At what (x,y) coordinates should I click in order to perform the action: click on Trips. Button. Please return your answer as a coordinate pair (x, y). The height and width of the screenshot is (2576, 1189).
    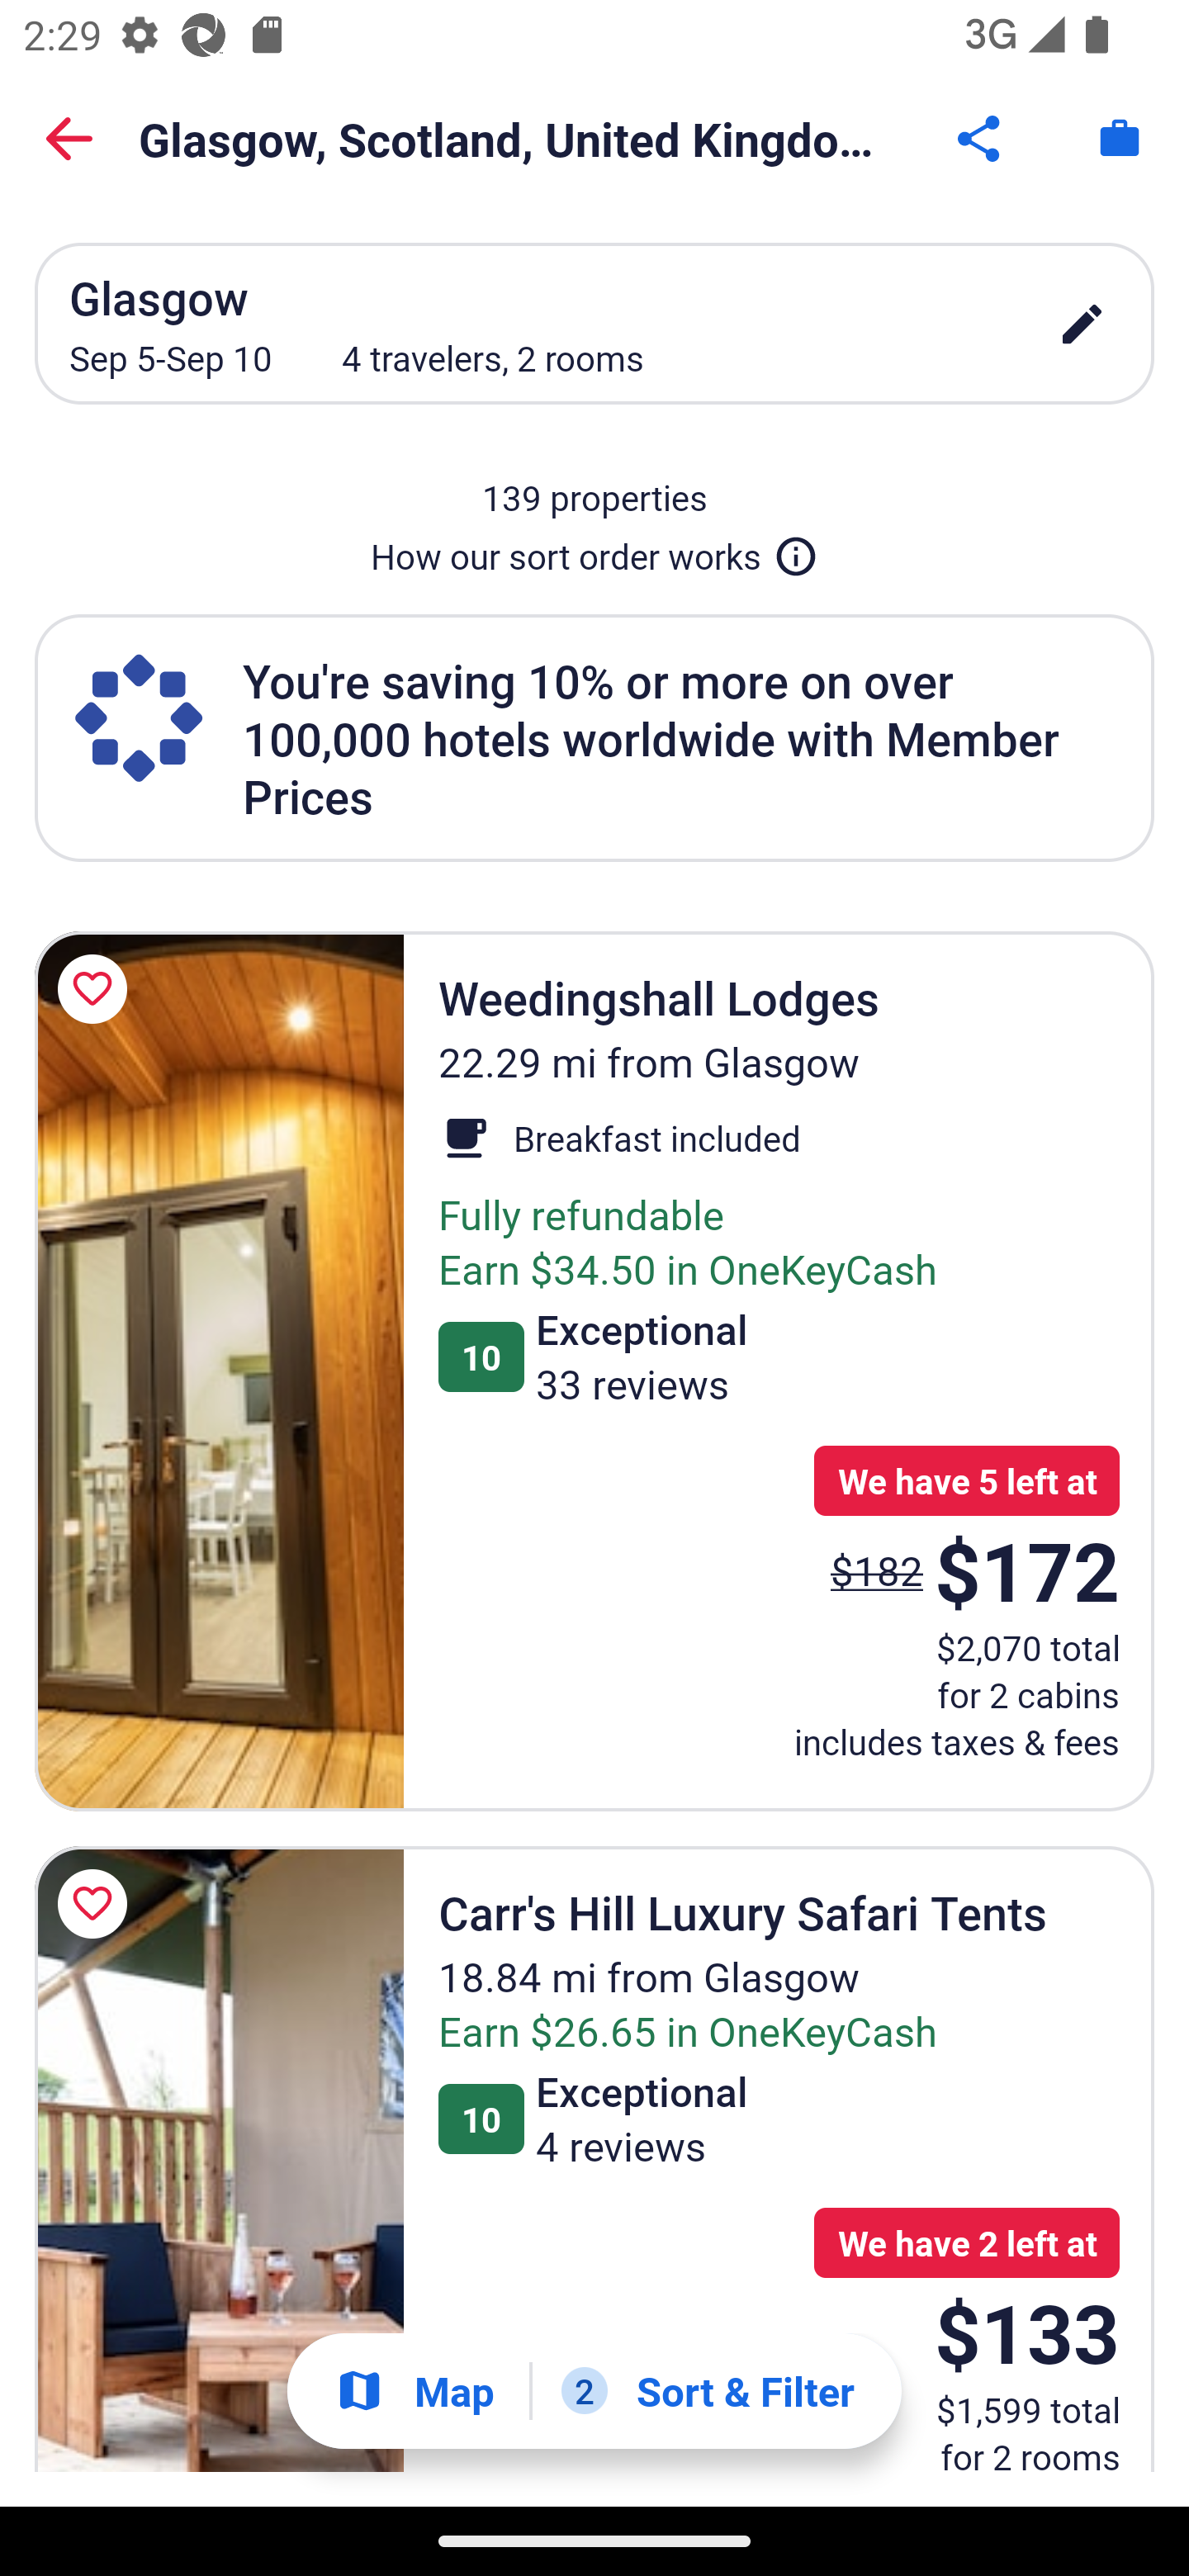
    Looking at the image, I should click on (1120, 139).